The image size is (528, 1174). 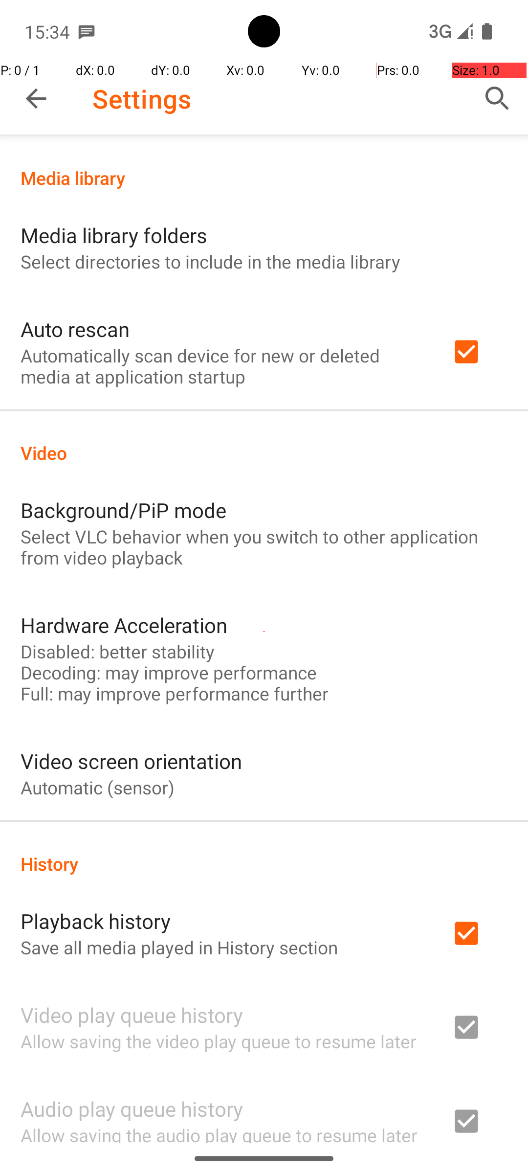 What do you see at coordinates (98, 788) in the screenshot?
I see `Automatic (sensor)` at bounding box center [98, 788].